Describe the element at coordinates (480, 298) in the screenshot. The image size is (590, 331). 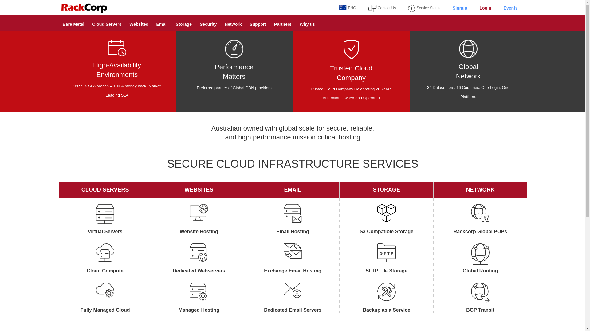
I see `BGP Transit` at that location.